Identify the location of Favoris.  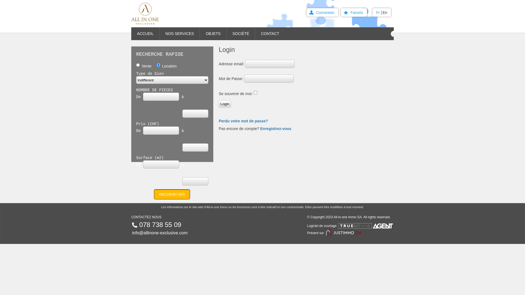
(354, 13).